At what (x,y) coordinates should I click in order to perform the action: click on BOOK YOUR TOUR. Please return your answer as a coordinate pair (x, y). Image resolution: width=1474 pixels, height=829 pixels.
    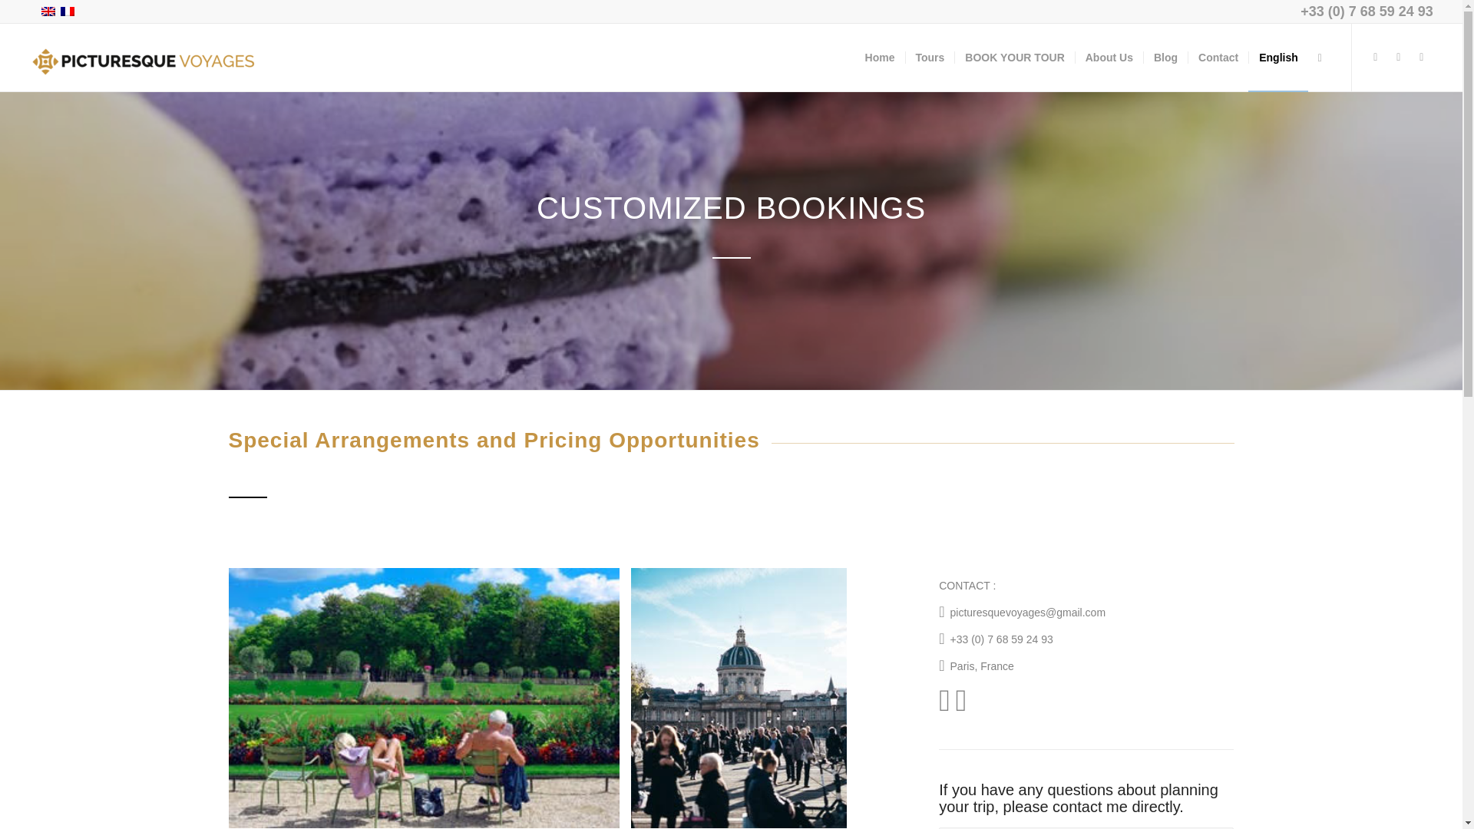
    Looking at the image, I should click on (1013, 57).